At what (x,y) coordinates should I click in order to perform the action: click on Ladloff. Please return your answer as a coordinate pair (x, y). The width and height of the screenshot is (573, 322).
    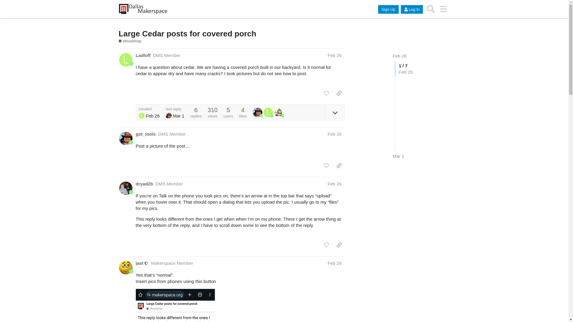
    Looking at the image, I should click on (143, 55).